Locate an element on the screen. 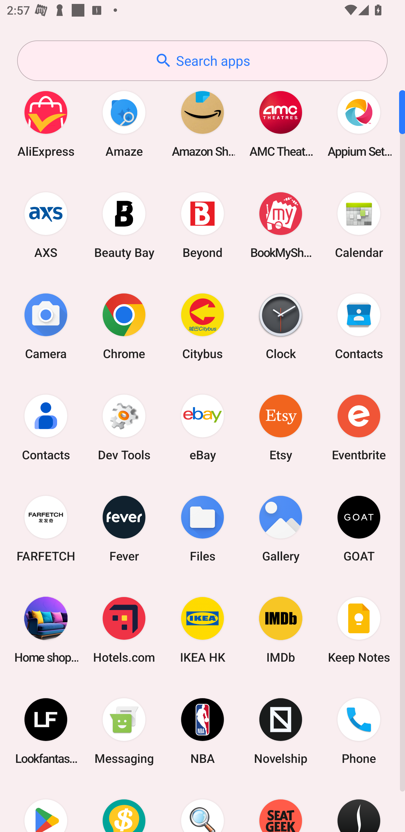  Chrome is located at coordinates (124, 326).